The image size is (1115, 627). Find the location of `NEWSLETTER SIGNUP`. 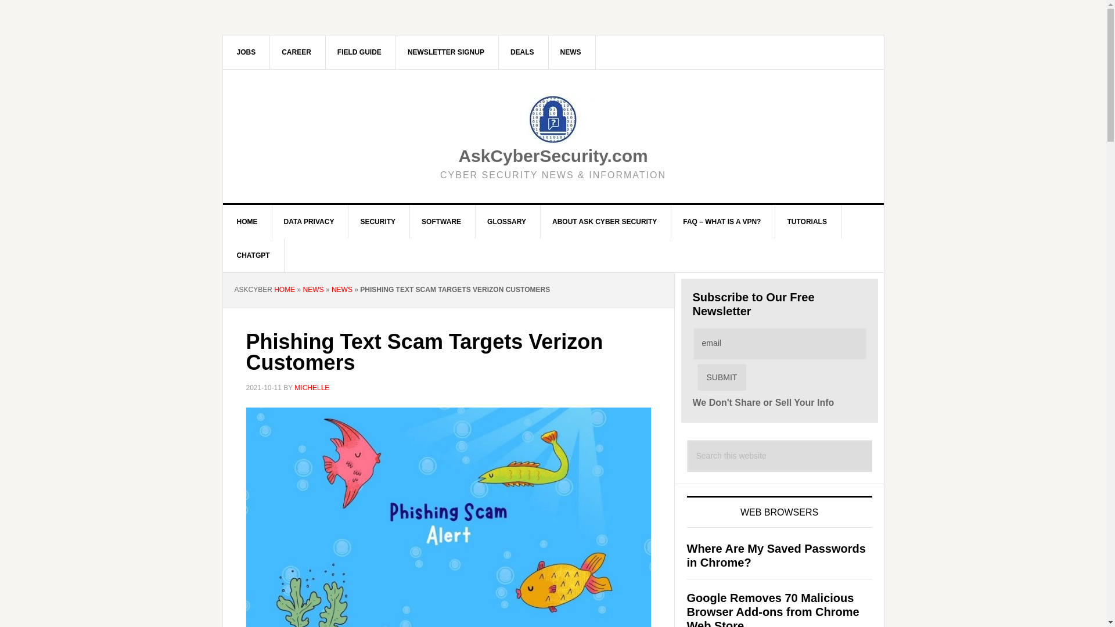

NEWSLETTER SIGNUP is located at coordinates (446, 52).